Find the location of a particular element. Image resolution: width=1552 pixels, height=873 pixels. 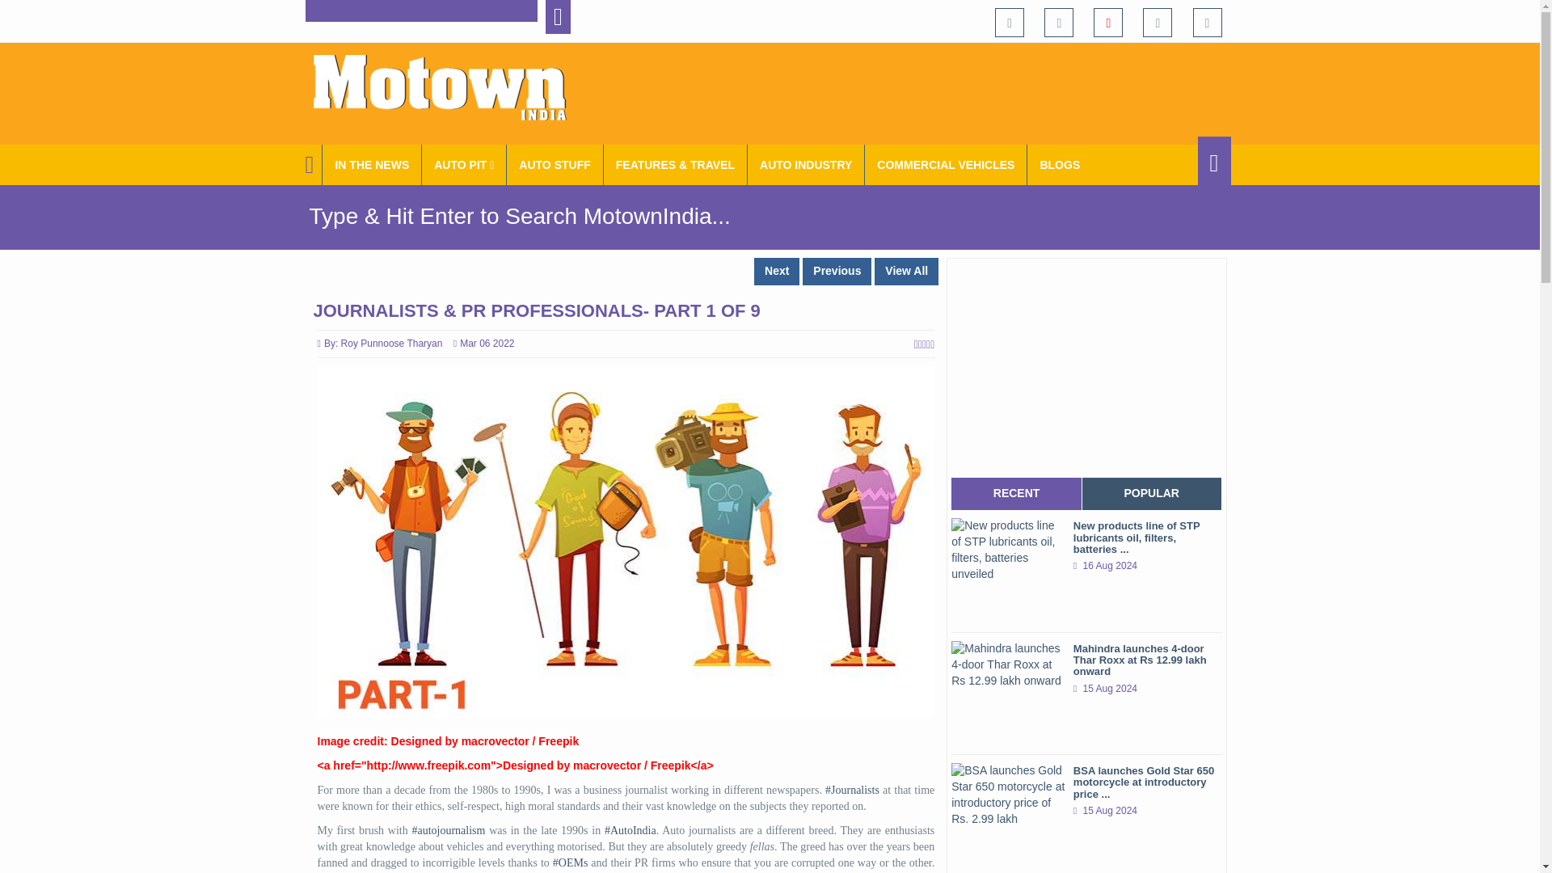

View All Auto-Pit - Motown India is located at coordinates (464, 165).